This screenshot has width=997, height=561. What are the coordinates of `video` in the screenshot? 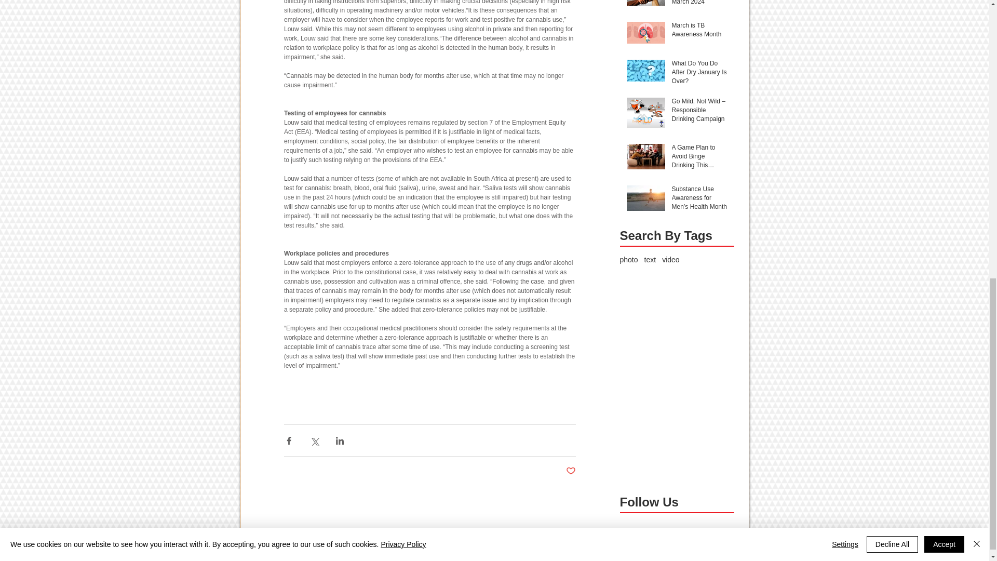 It's located at (670, 260).